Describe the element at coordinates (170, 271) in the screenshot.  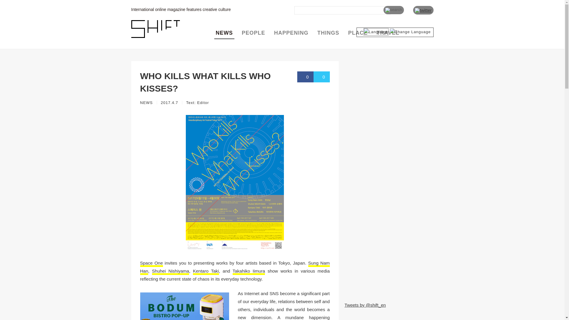
I see `Shuhei Nishiyama` at that location.